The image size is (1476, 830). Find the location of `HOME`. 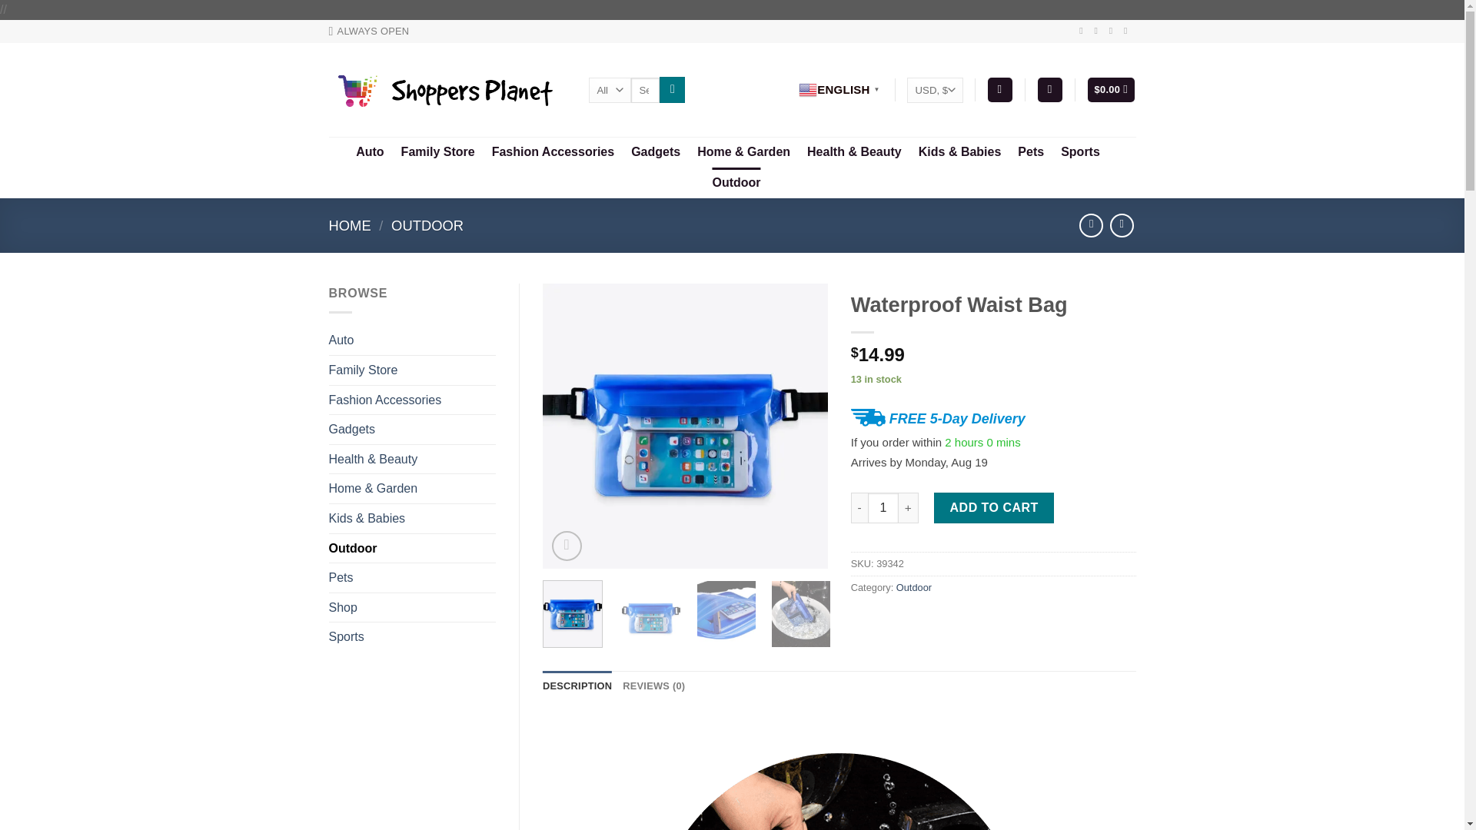

HOME is located at coordinates (351, 224).